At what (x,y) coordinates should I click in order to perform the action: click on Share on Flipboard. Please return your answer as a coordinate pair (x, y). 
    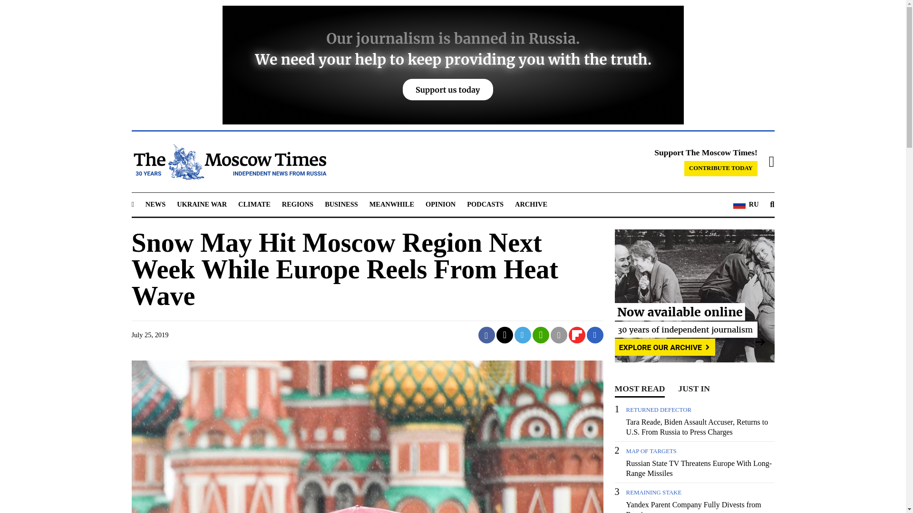
    Looking at the image, I should click on (577, 334).